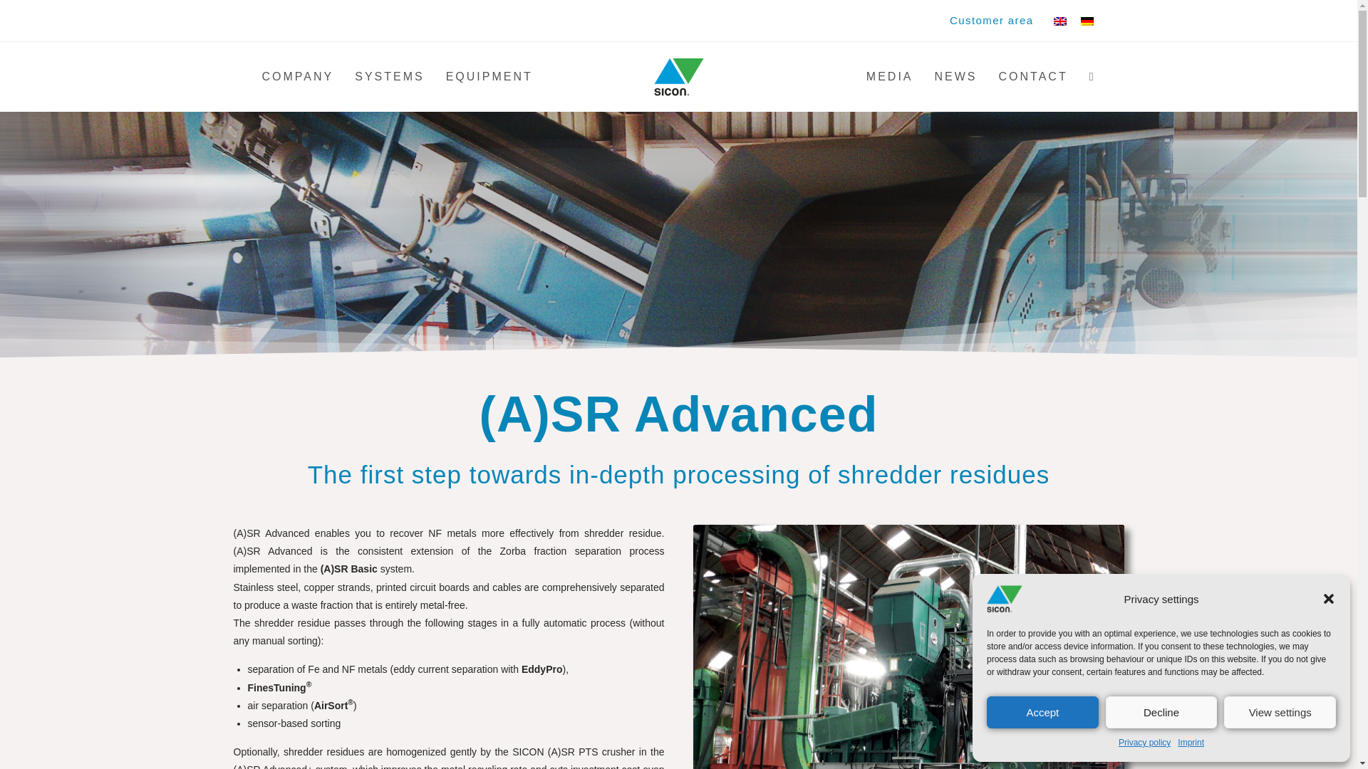 The image size is (1368, 769). What do you see at coordinates (990, 21) in the screenshot?
I see `Customer area` at bounding box center [990, 21].